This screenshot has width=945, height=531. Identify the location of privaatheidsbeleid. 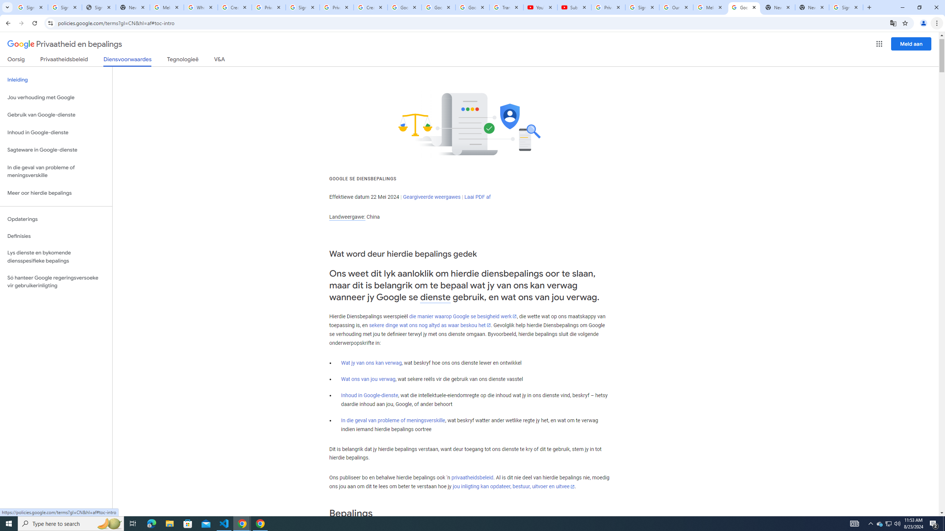
(472, 478).